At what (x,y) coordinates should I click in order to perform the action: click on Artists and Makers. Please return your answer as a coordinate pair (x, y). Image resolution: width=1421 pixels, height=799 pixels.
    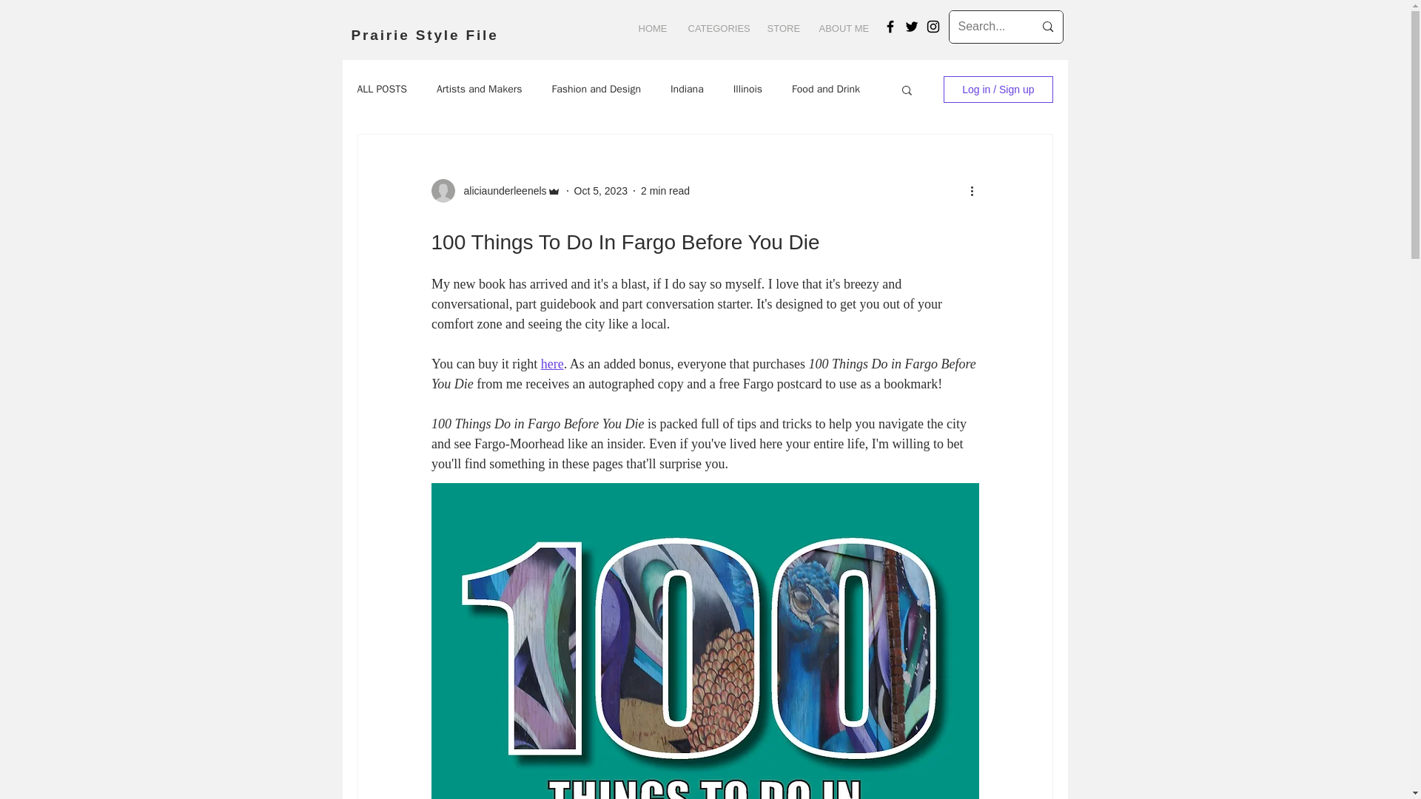
    Looking at the image, I should click on (480, 89).